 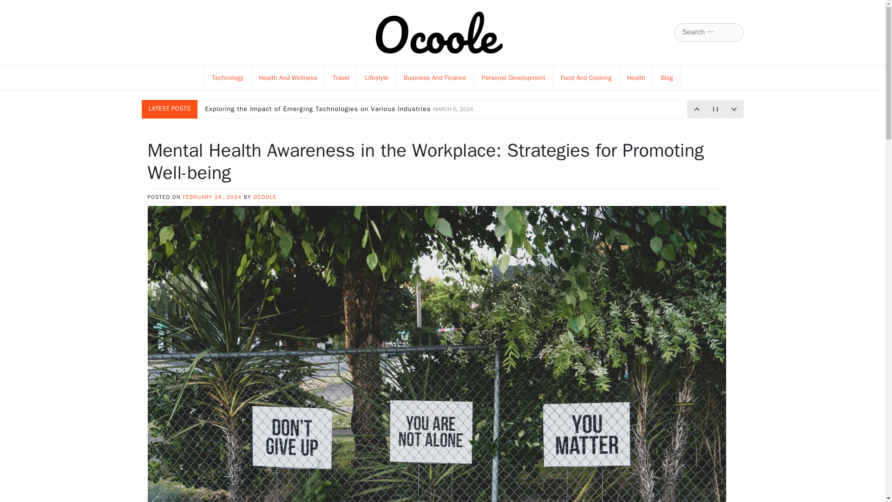 What do you see at coordinates (228, 78) in the screenshot?
I see `Technology` at bounding box center [228, 78].